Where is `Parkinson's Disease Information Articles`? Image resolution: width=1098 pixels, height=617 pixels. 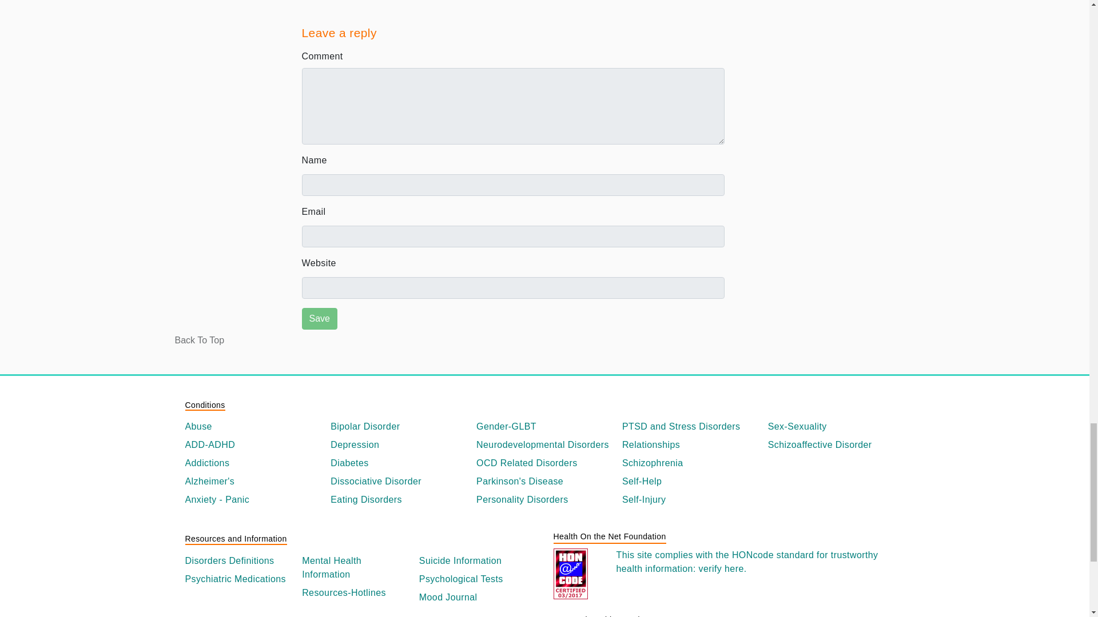
Parkinson's Disease Information Articles is located at coordinates (544, 481).